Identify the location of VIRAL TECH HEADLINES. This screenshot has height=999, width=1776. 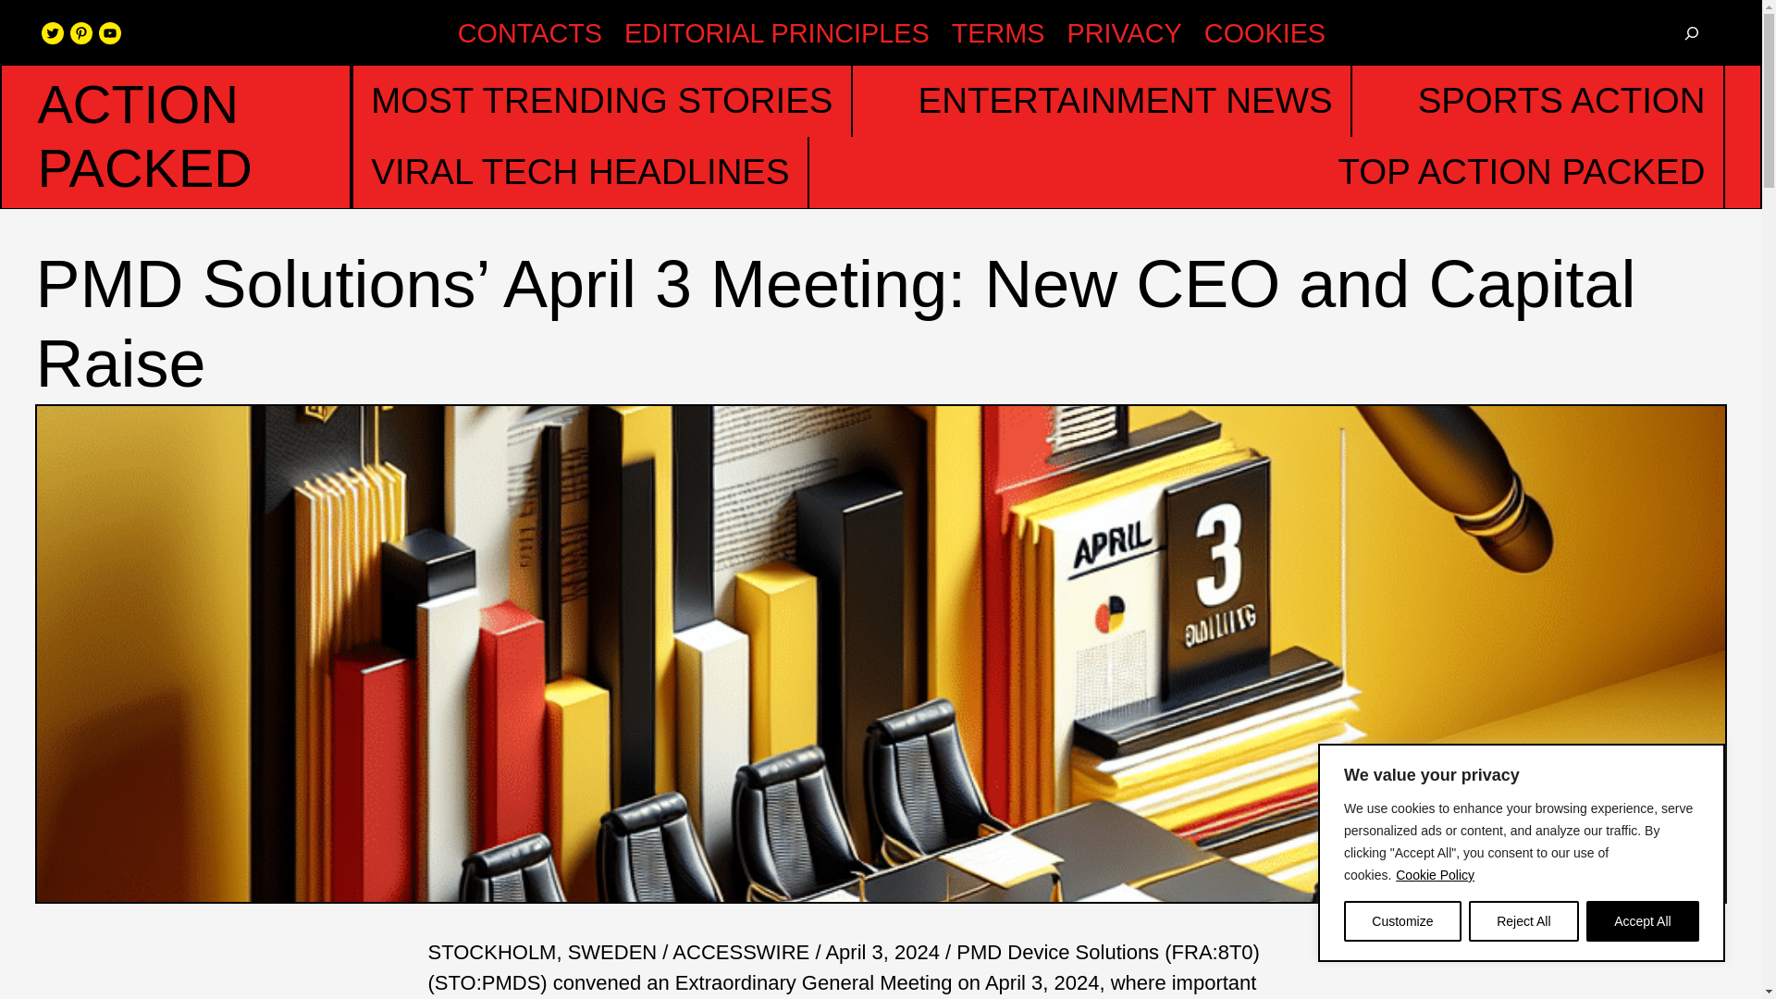
(579, 172).